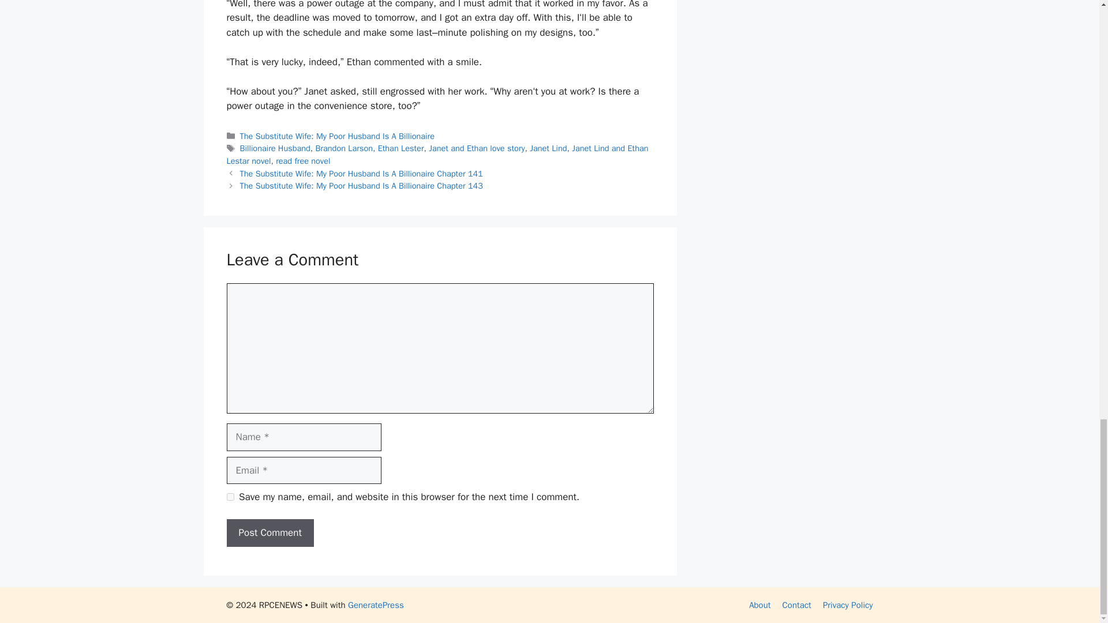  I want to click on The Substitute Wife: My Poor Husband Is A Billionaire, so click(337, 136).